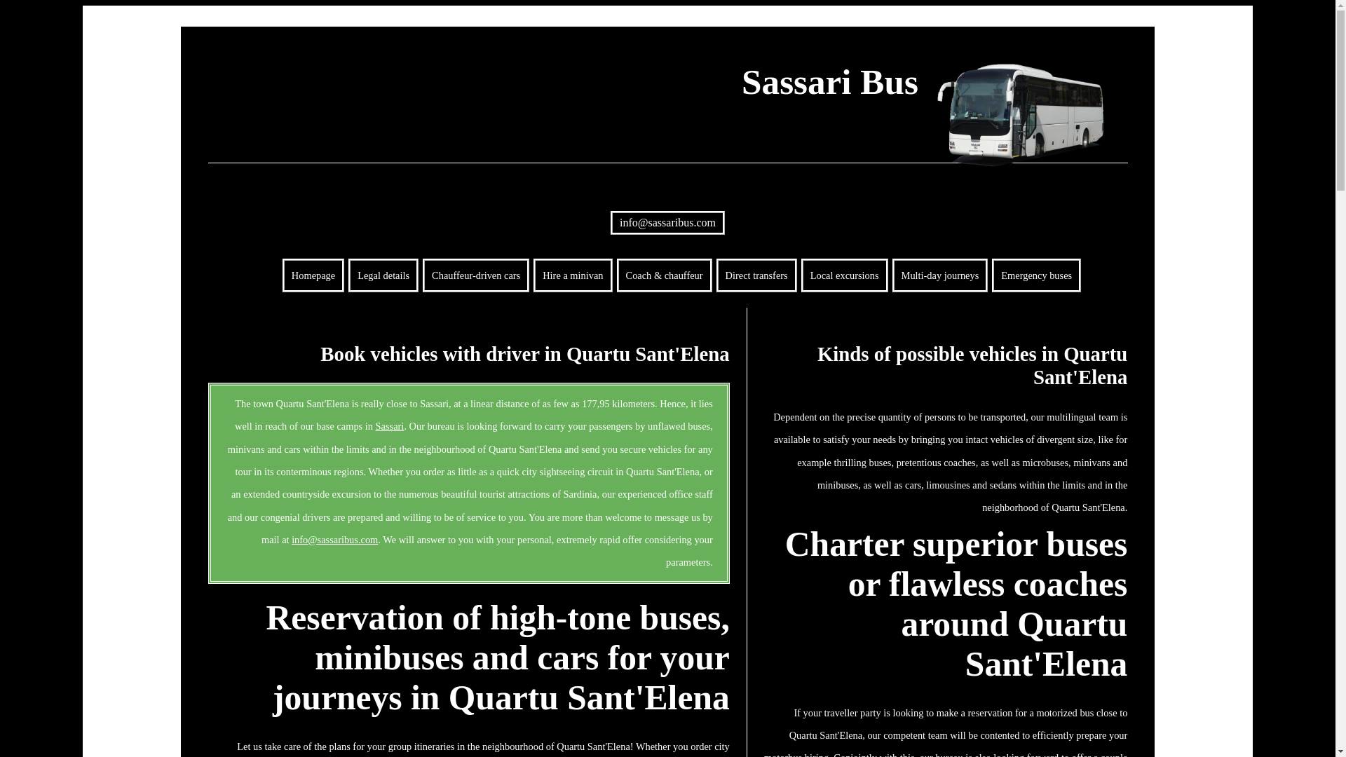 The image size is (1346, 757). Describe the element at coordinates (383, 275) in the screenshot. I see `Our company` at that location.